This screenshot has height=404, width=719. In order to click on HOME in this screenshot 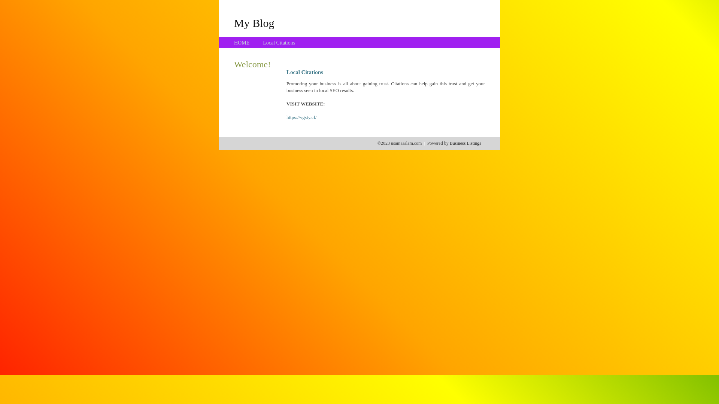, I will do `click(242, 43)`.